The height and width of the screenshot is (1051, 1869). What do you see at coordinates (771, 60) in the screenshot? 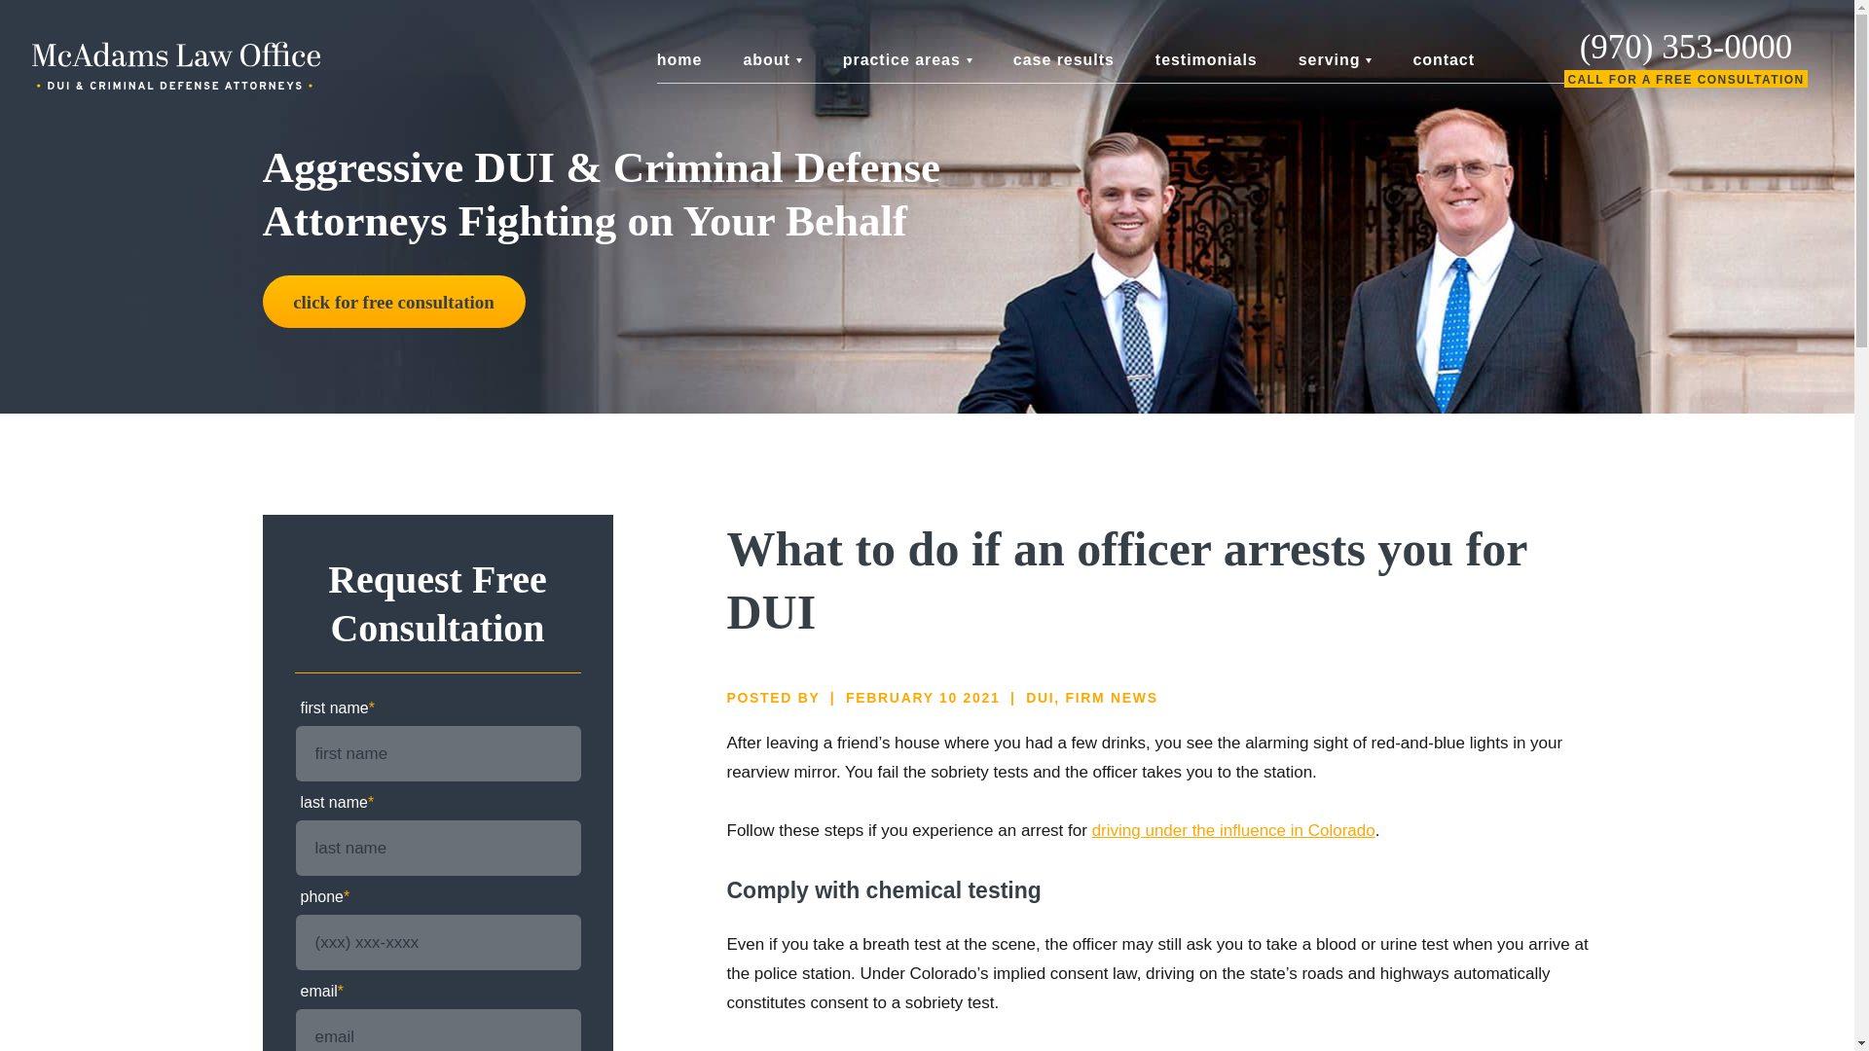
I see `about` at bounding box center [771, 60].